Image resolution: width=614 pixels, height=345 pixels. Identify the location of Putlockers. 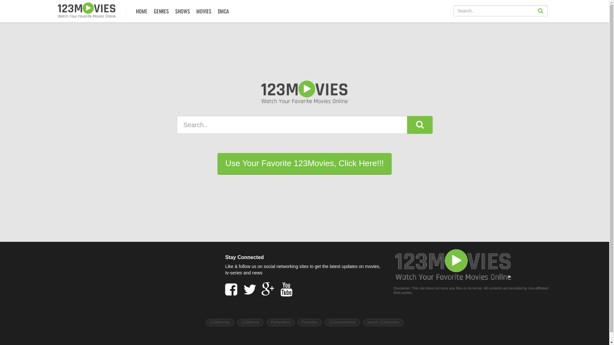
(281, 323).